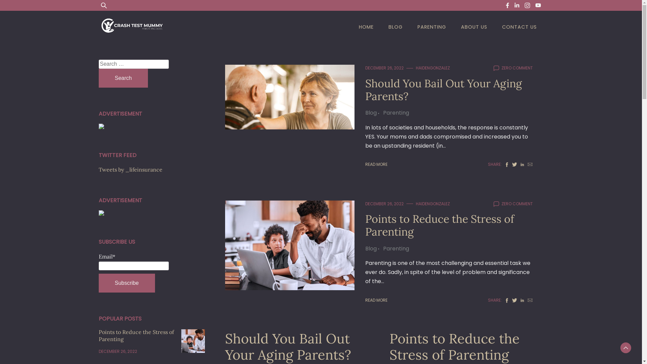 The width and height of the screenshot is (647, 364). What do you see at coordinates (433, 68) in the screenshot?
I see `HAIDENGONZALEZ` at bounding box center [433, 68].